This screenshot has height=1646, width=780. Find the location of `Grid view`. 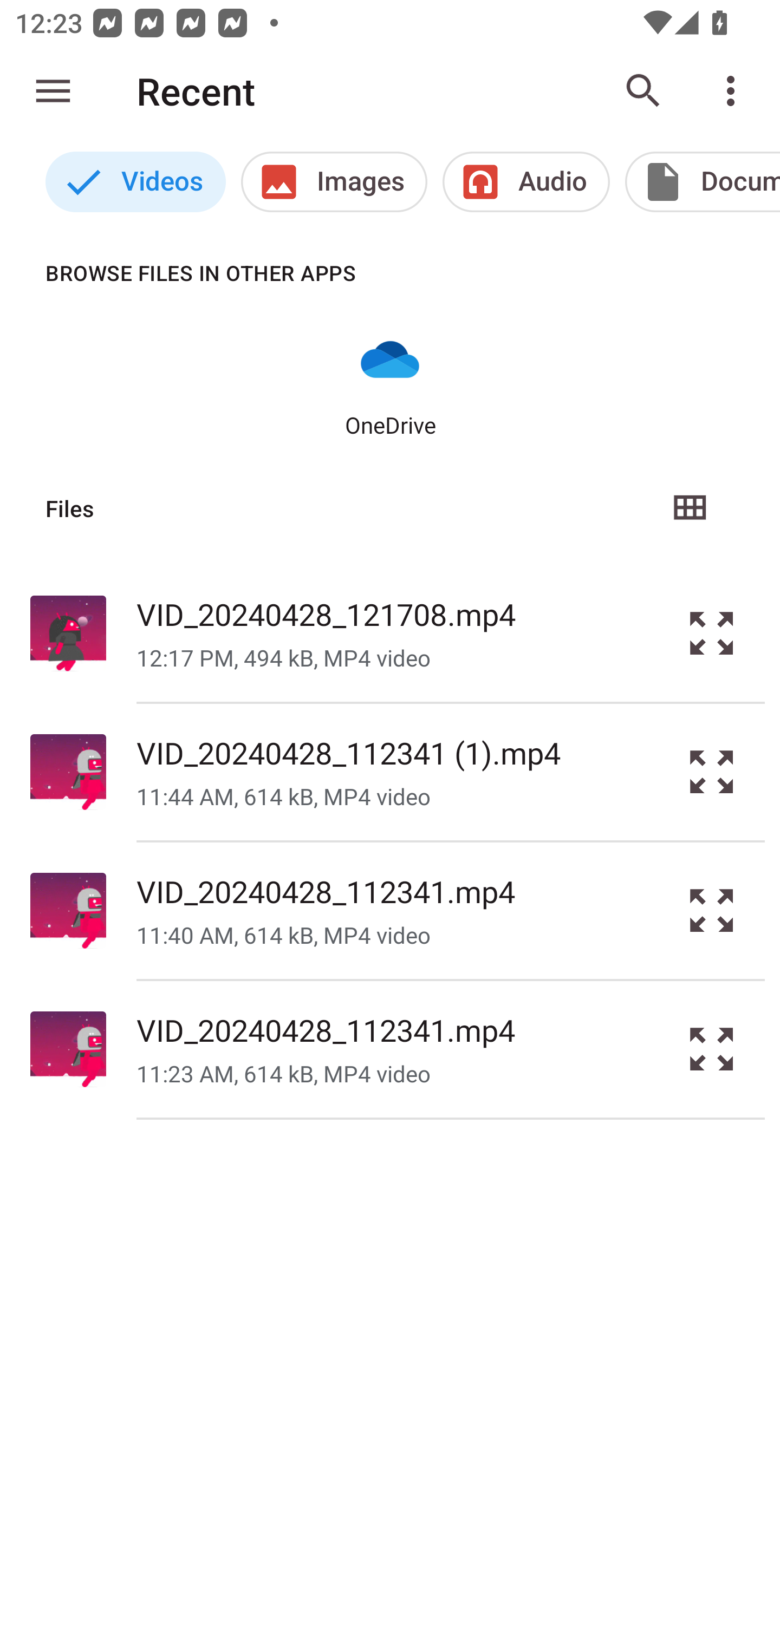

Grid view is located at coordinates (689, 508).